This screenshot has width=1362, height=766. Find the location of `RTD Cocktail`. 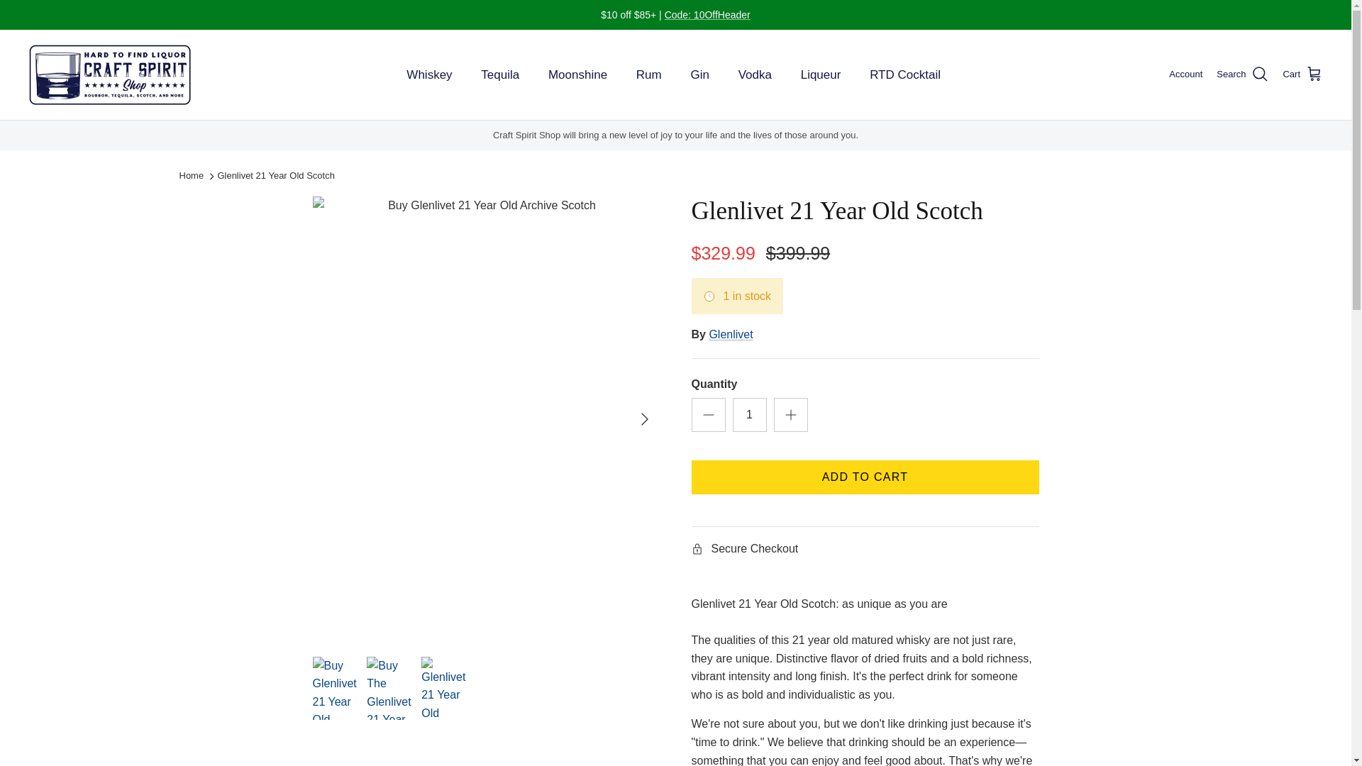

RTD Cocktail is located at coordinates (905, 75).